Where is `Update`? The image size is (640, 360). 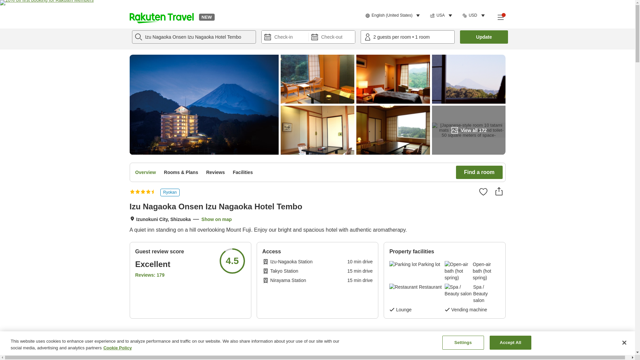
Update is located at coordinates (484, 37).